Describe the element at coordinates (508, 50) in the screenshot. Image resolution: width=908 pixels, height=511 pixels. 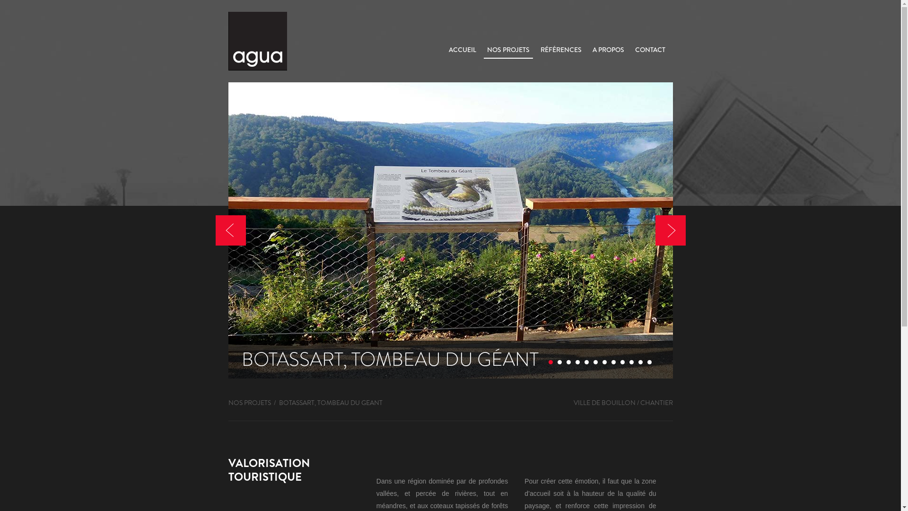
I see `NOS PROJETS` at that location.